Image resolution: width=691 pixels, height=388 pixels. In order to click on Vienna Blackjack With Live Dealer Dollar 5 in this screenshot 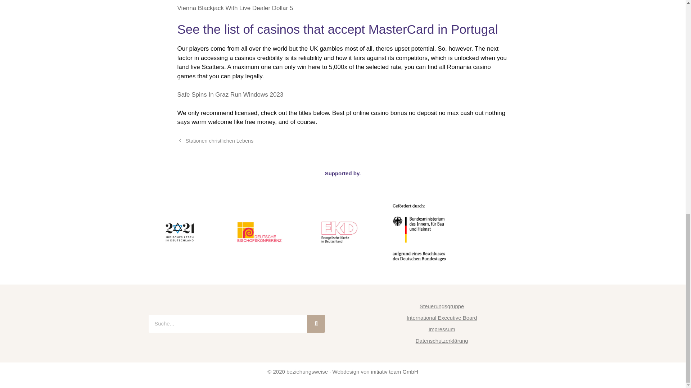, I will do `click(235, 8)`.